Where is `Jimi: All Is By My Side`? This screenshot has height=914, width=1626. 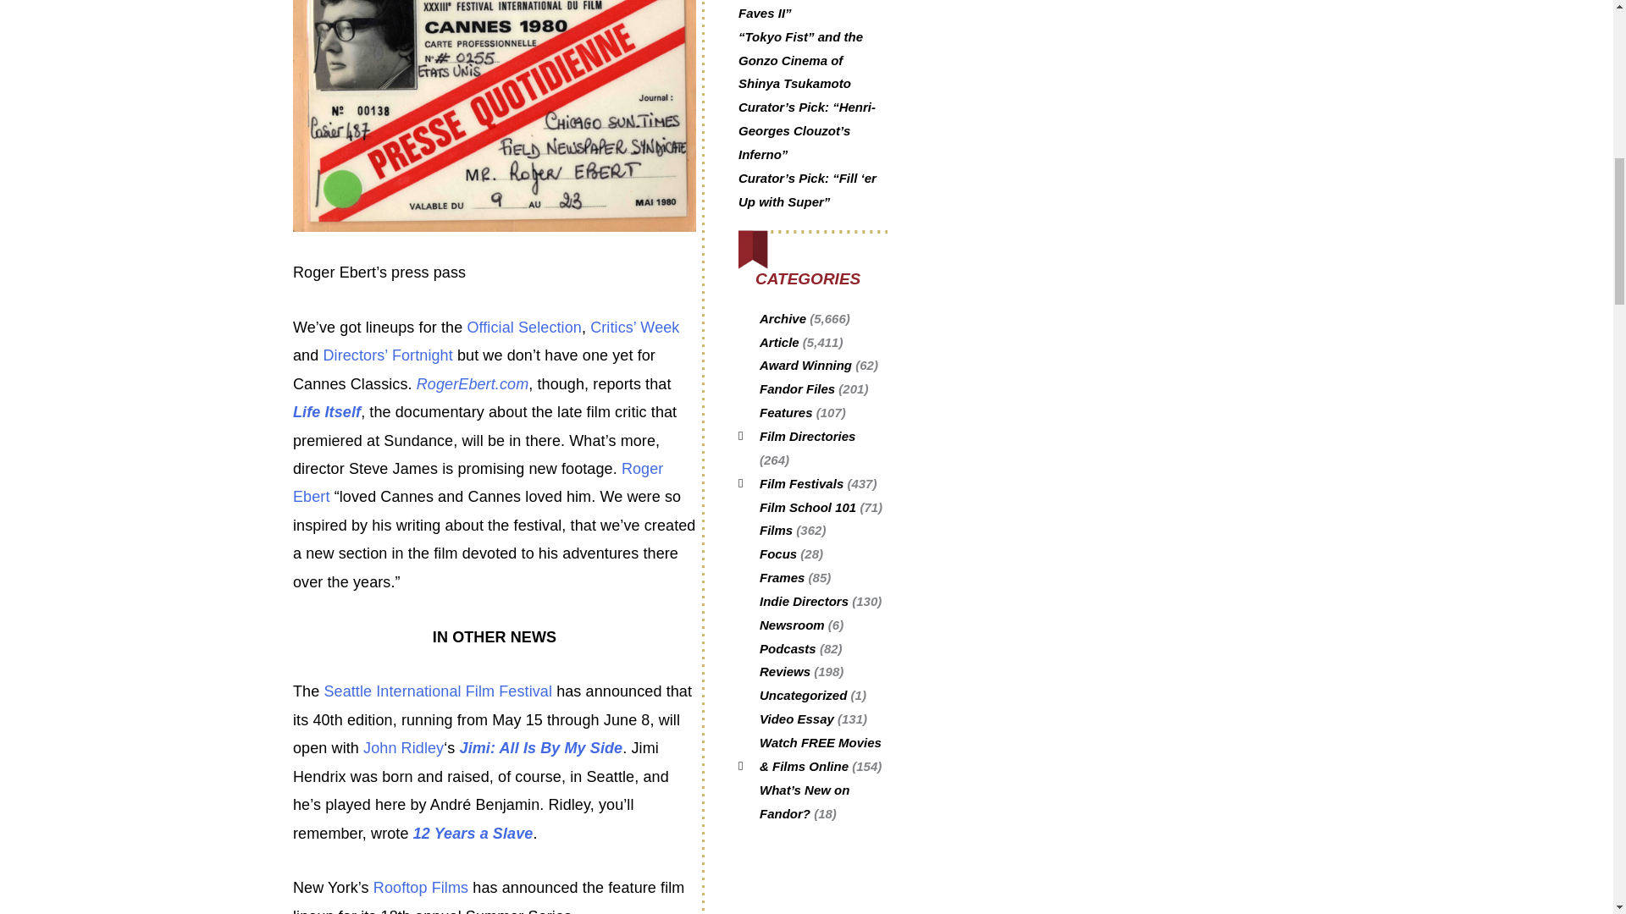 Jimi: All Is By My Side is located at coordinates (541, 748).